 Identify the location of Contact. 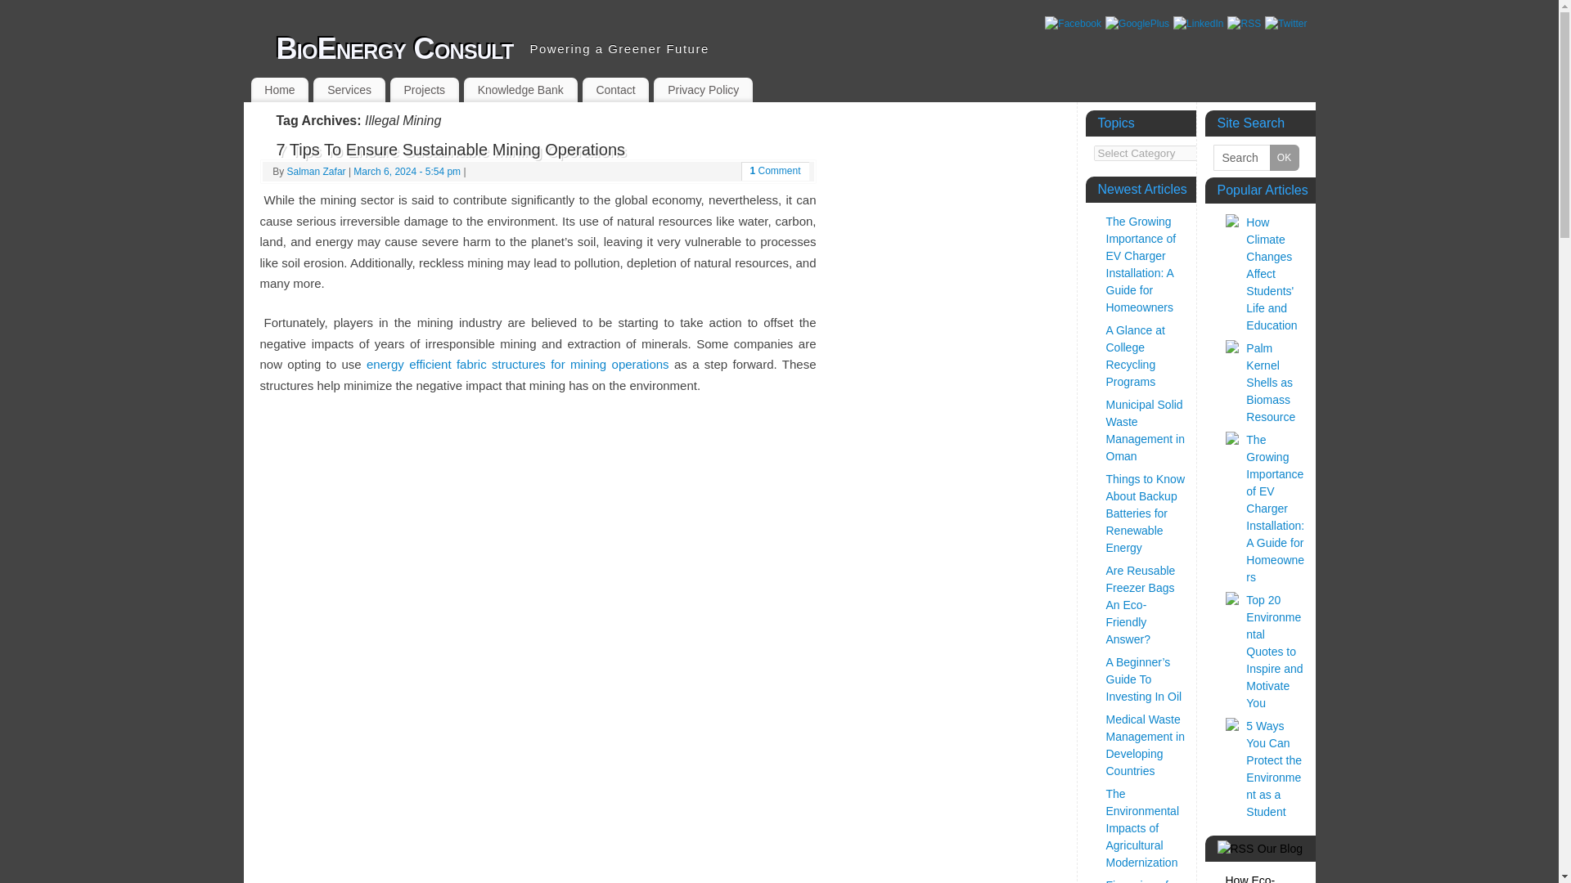
(616, 90).